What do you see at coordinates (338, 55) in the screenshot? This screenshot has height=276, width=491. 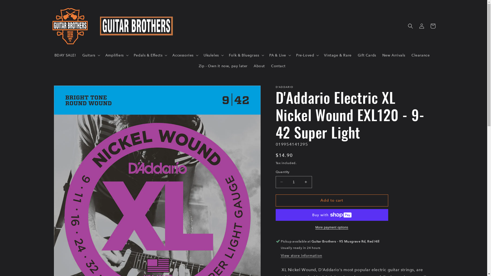 I see `Vintage & Rare` at bounding box center [338, 55].